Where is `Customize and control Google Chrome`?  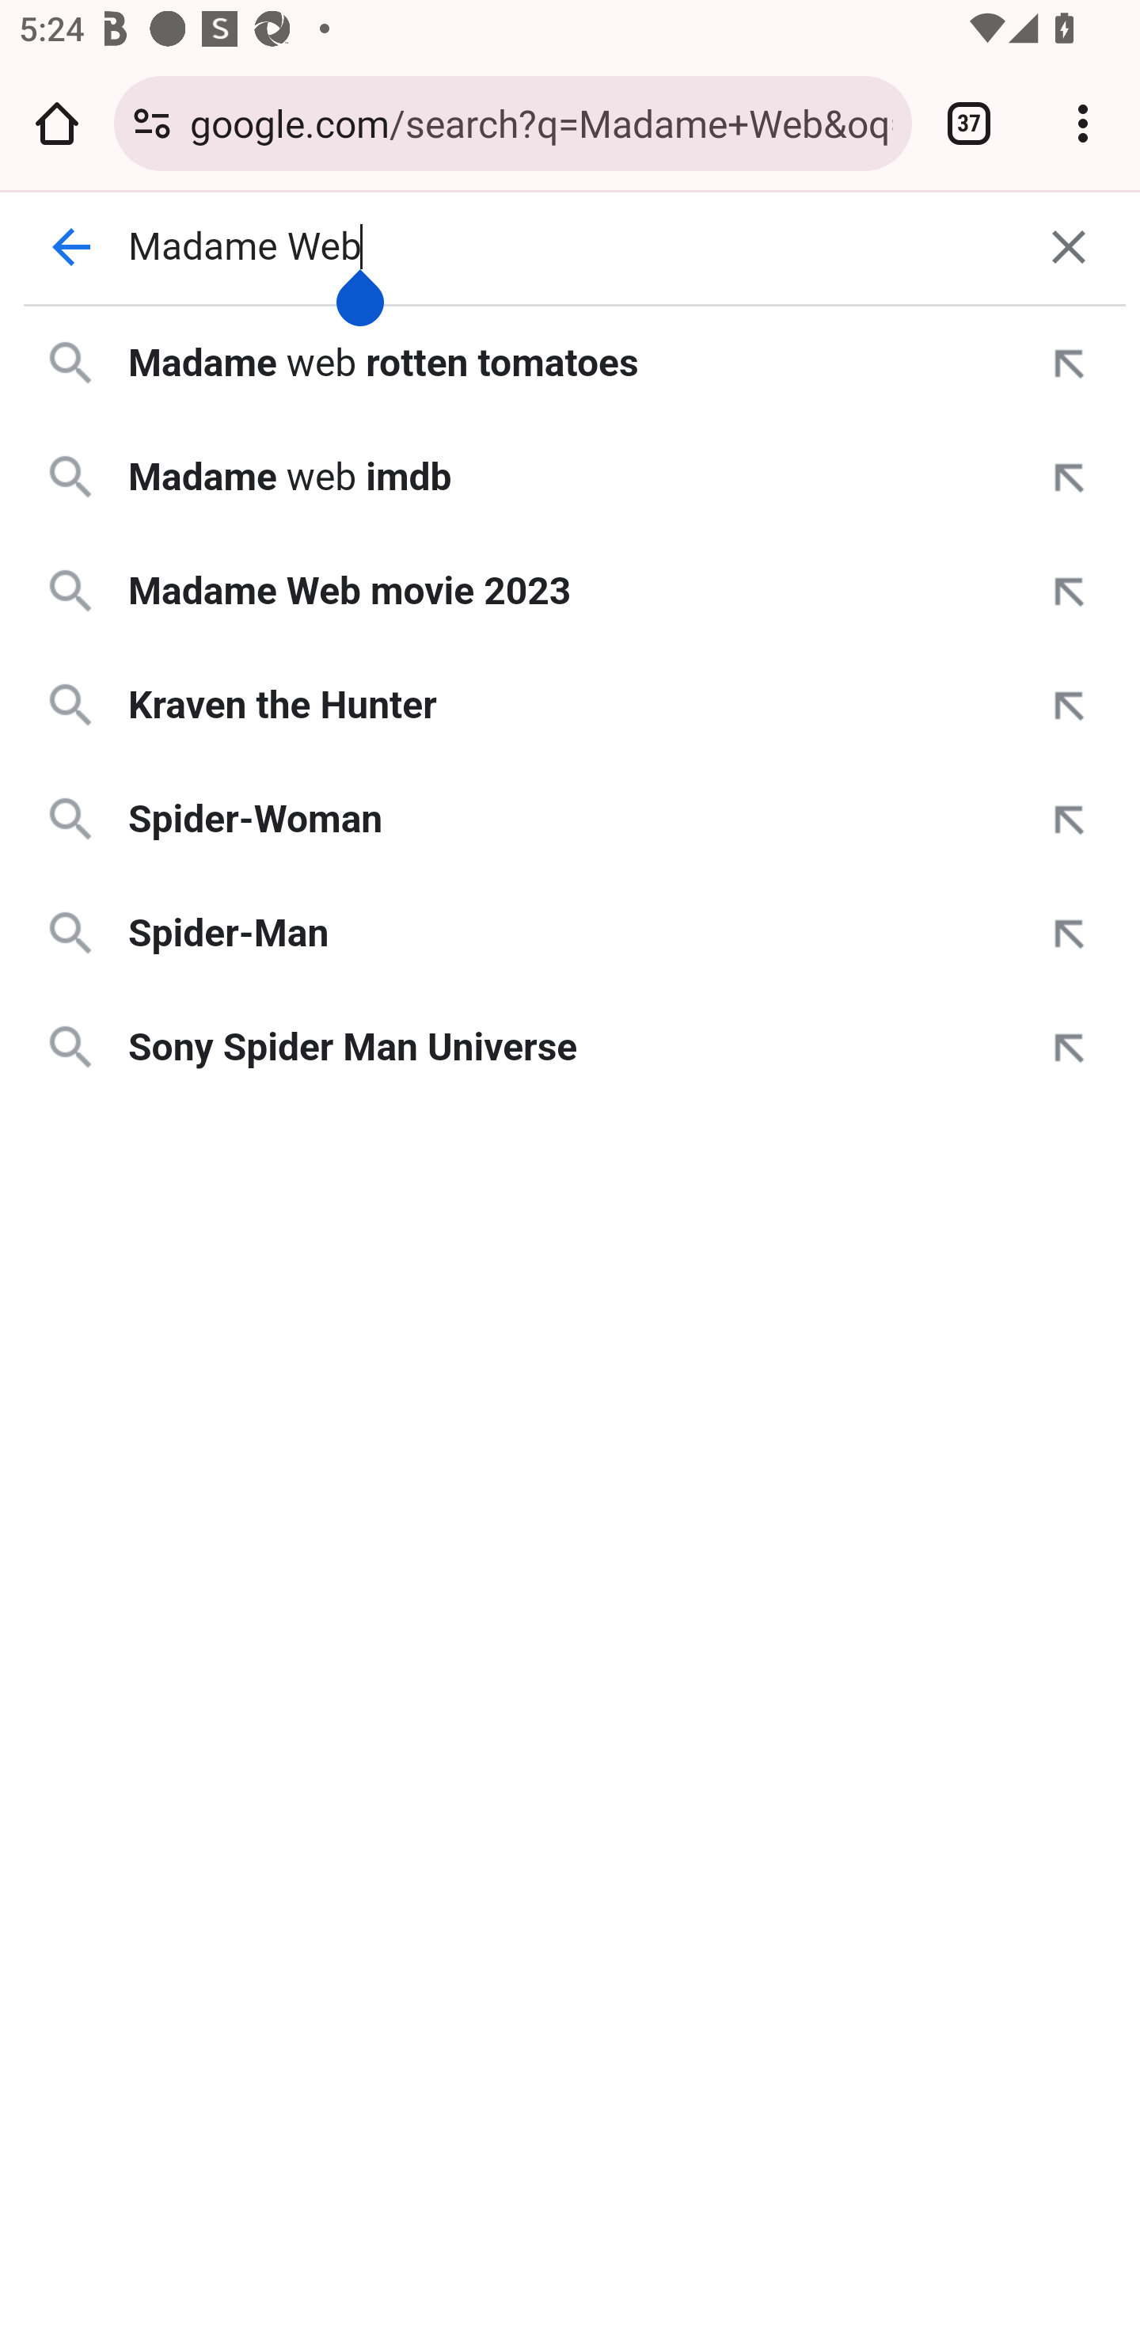
Customize and control Google Chrome is located at coordinates (1083, 123).